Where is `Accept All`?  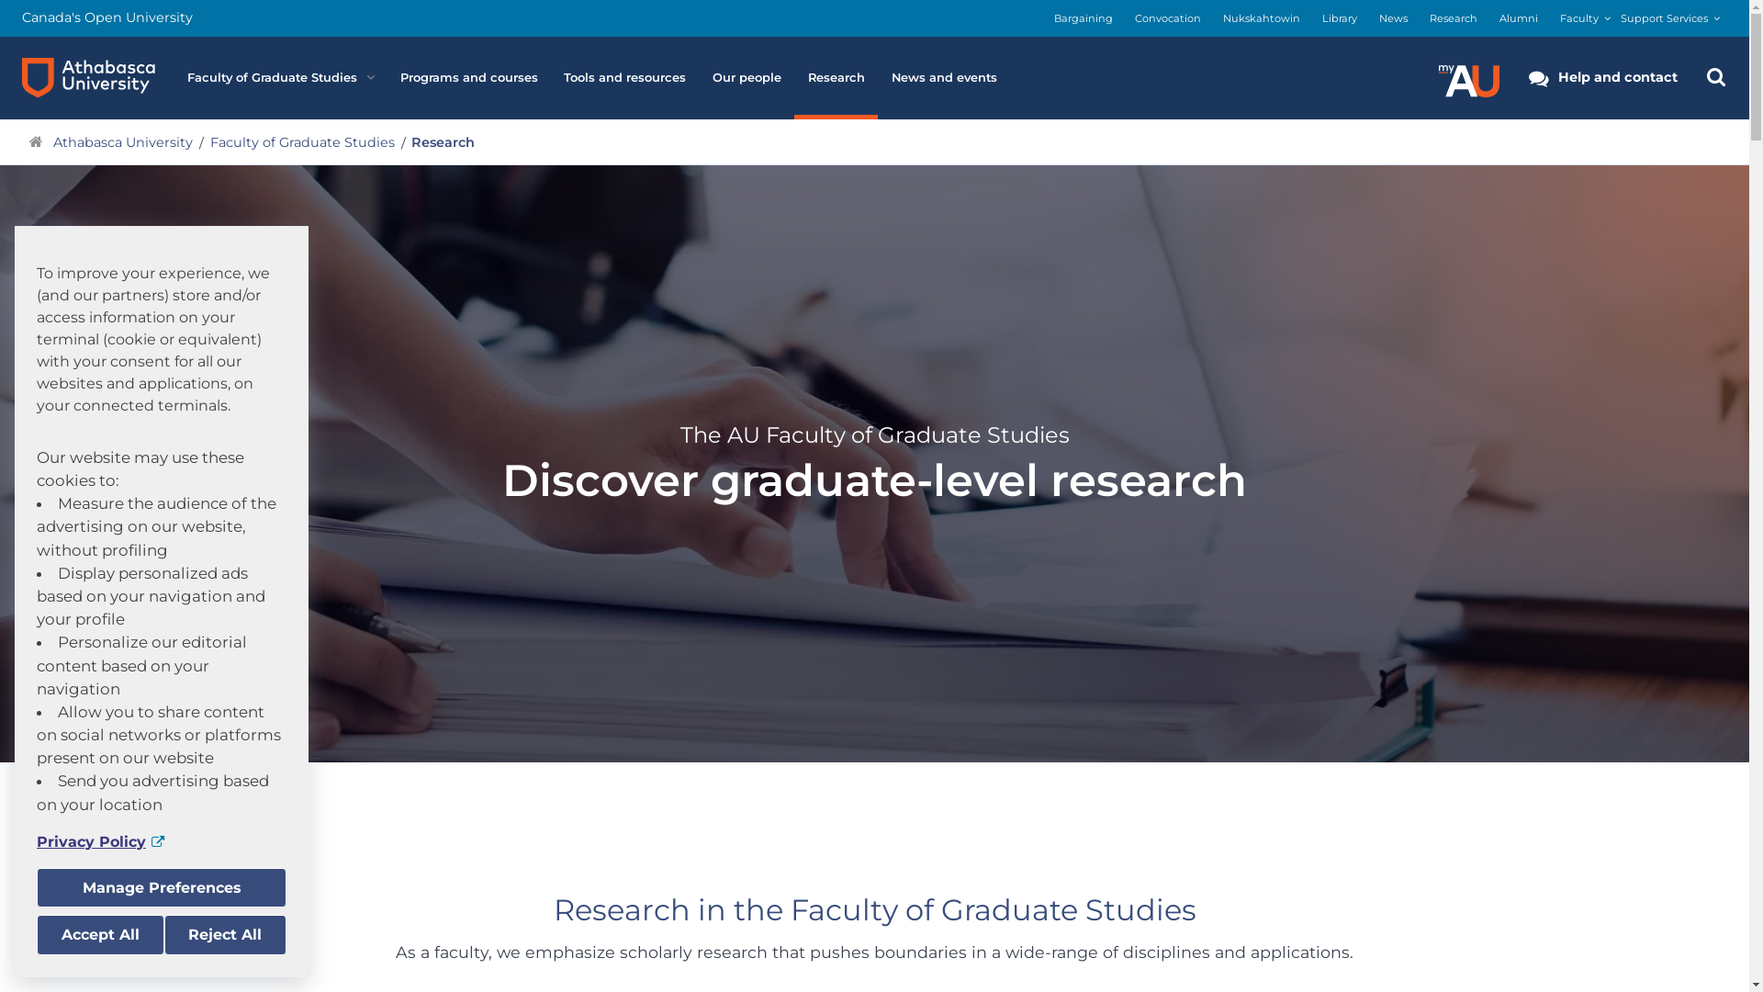
Accept All is located at coordinates (101, 935).